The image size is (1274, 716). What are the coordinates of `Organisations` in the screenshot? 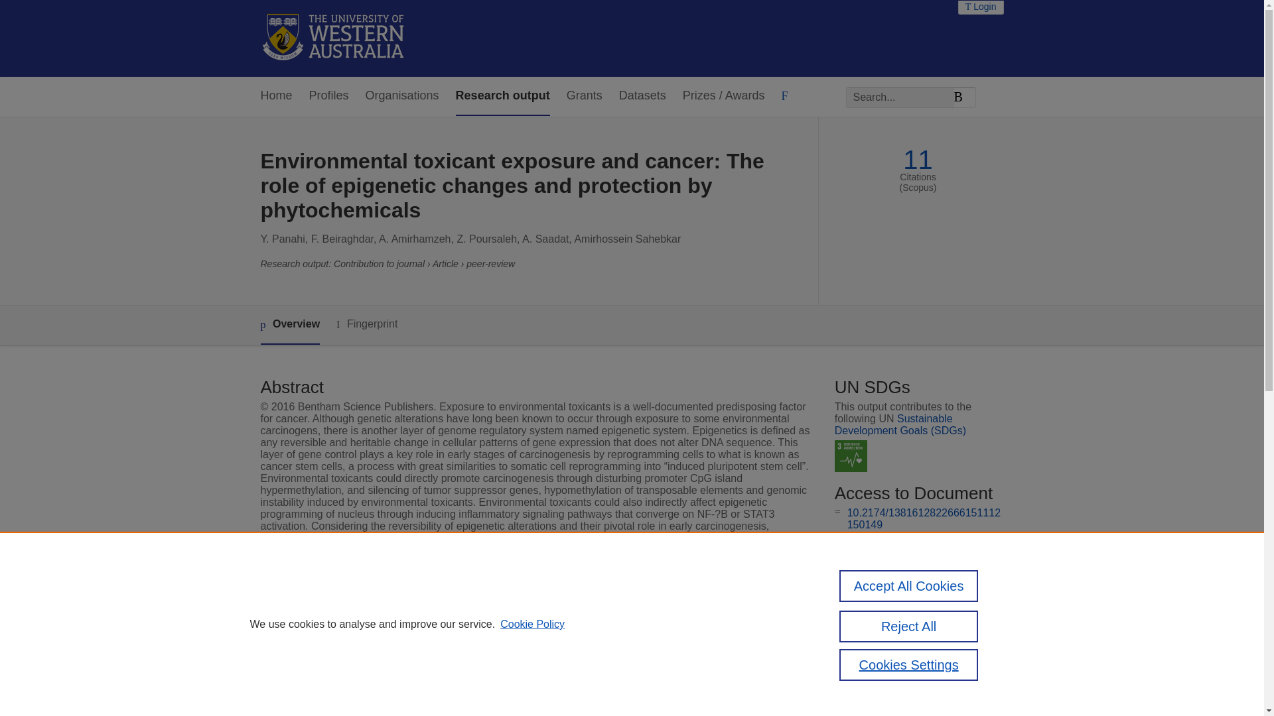 It's located at (402, 95).